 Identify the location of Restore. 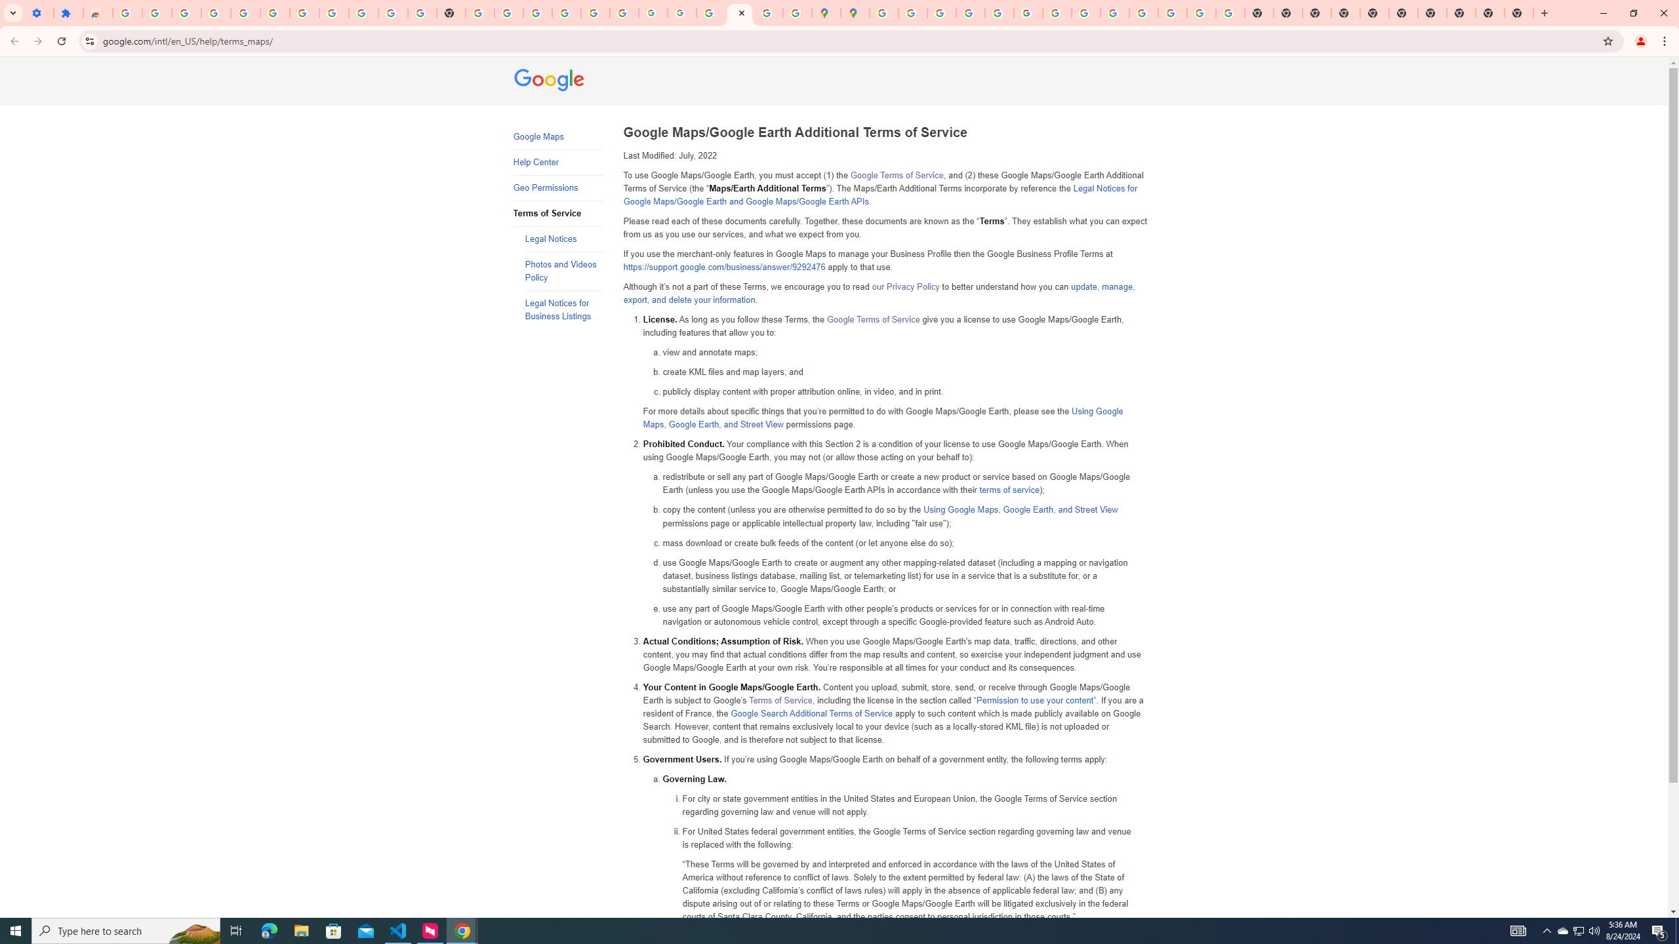
(1633, 13).